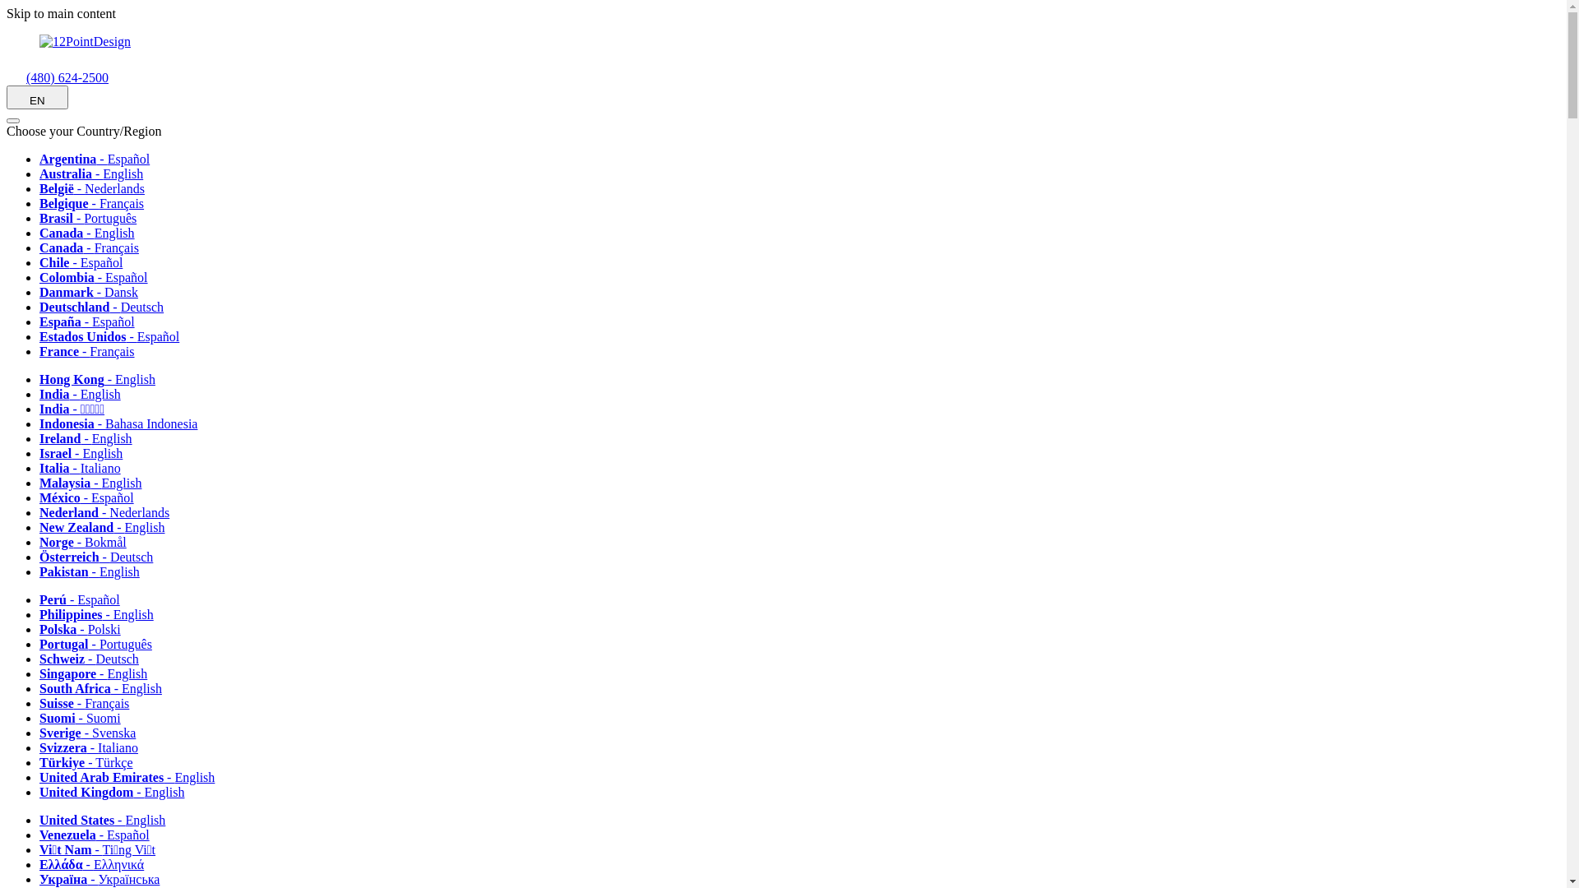 Image resolution: width=1579 pixels, height=888 pixels. Describe the element at coordinates (92, 439) in the screenshot. I see `Ireland - English` at that location.